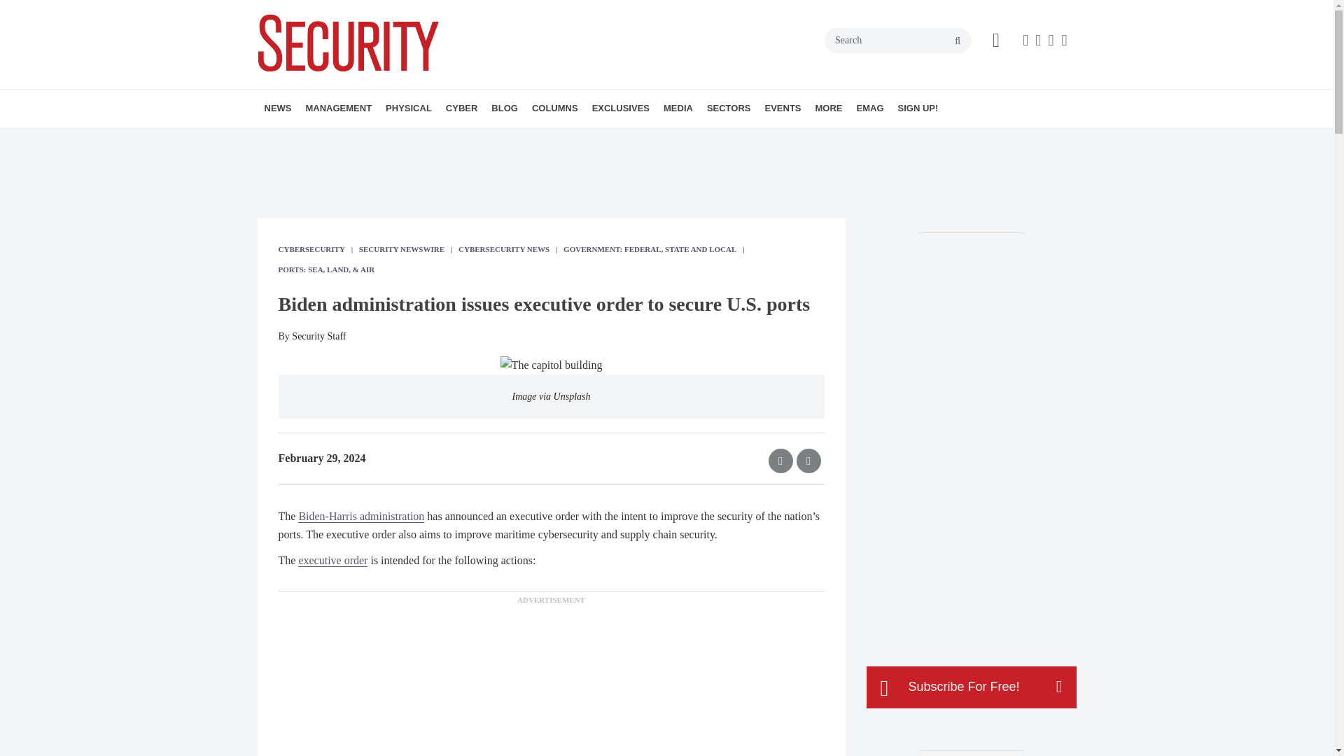  What do you see at coordinates (526, 139) in the screenshot?
I see `CYBERSECURITY NEWS` at bounding box center [526, 139].